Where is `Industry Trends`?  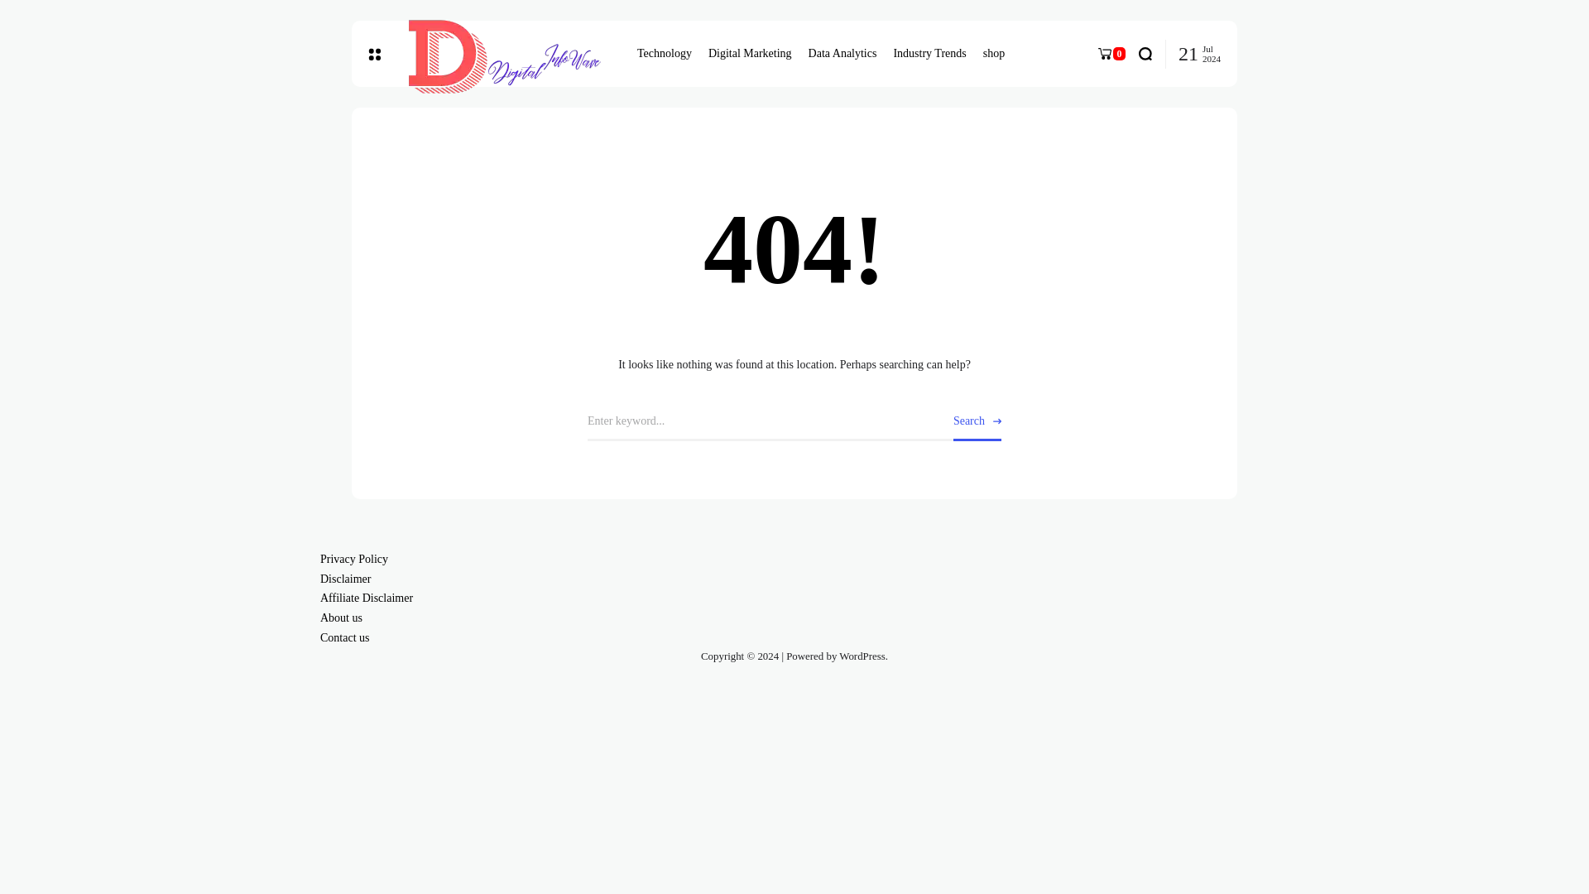 Industry Trends is located at coordinates (929, 53).